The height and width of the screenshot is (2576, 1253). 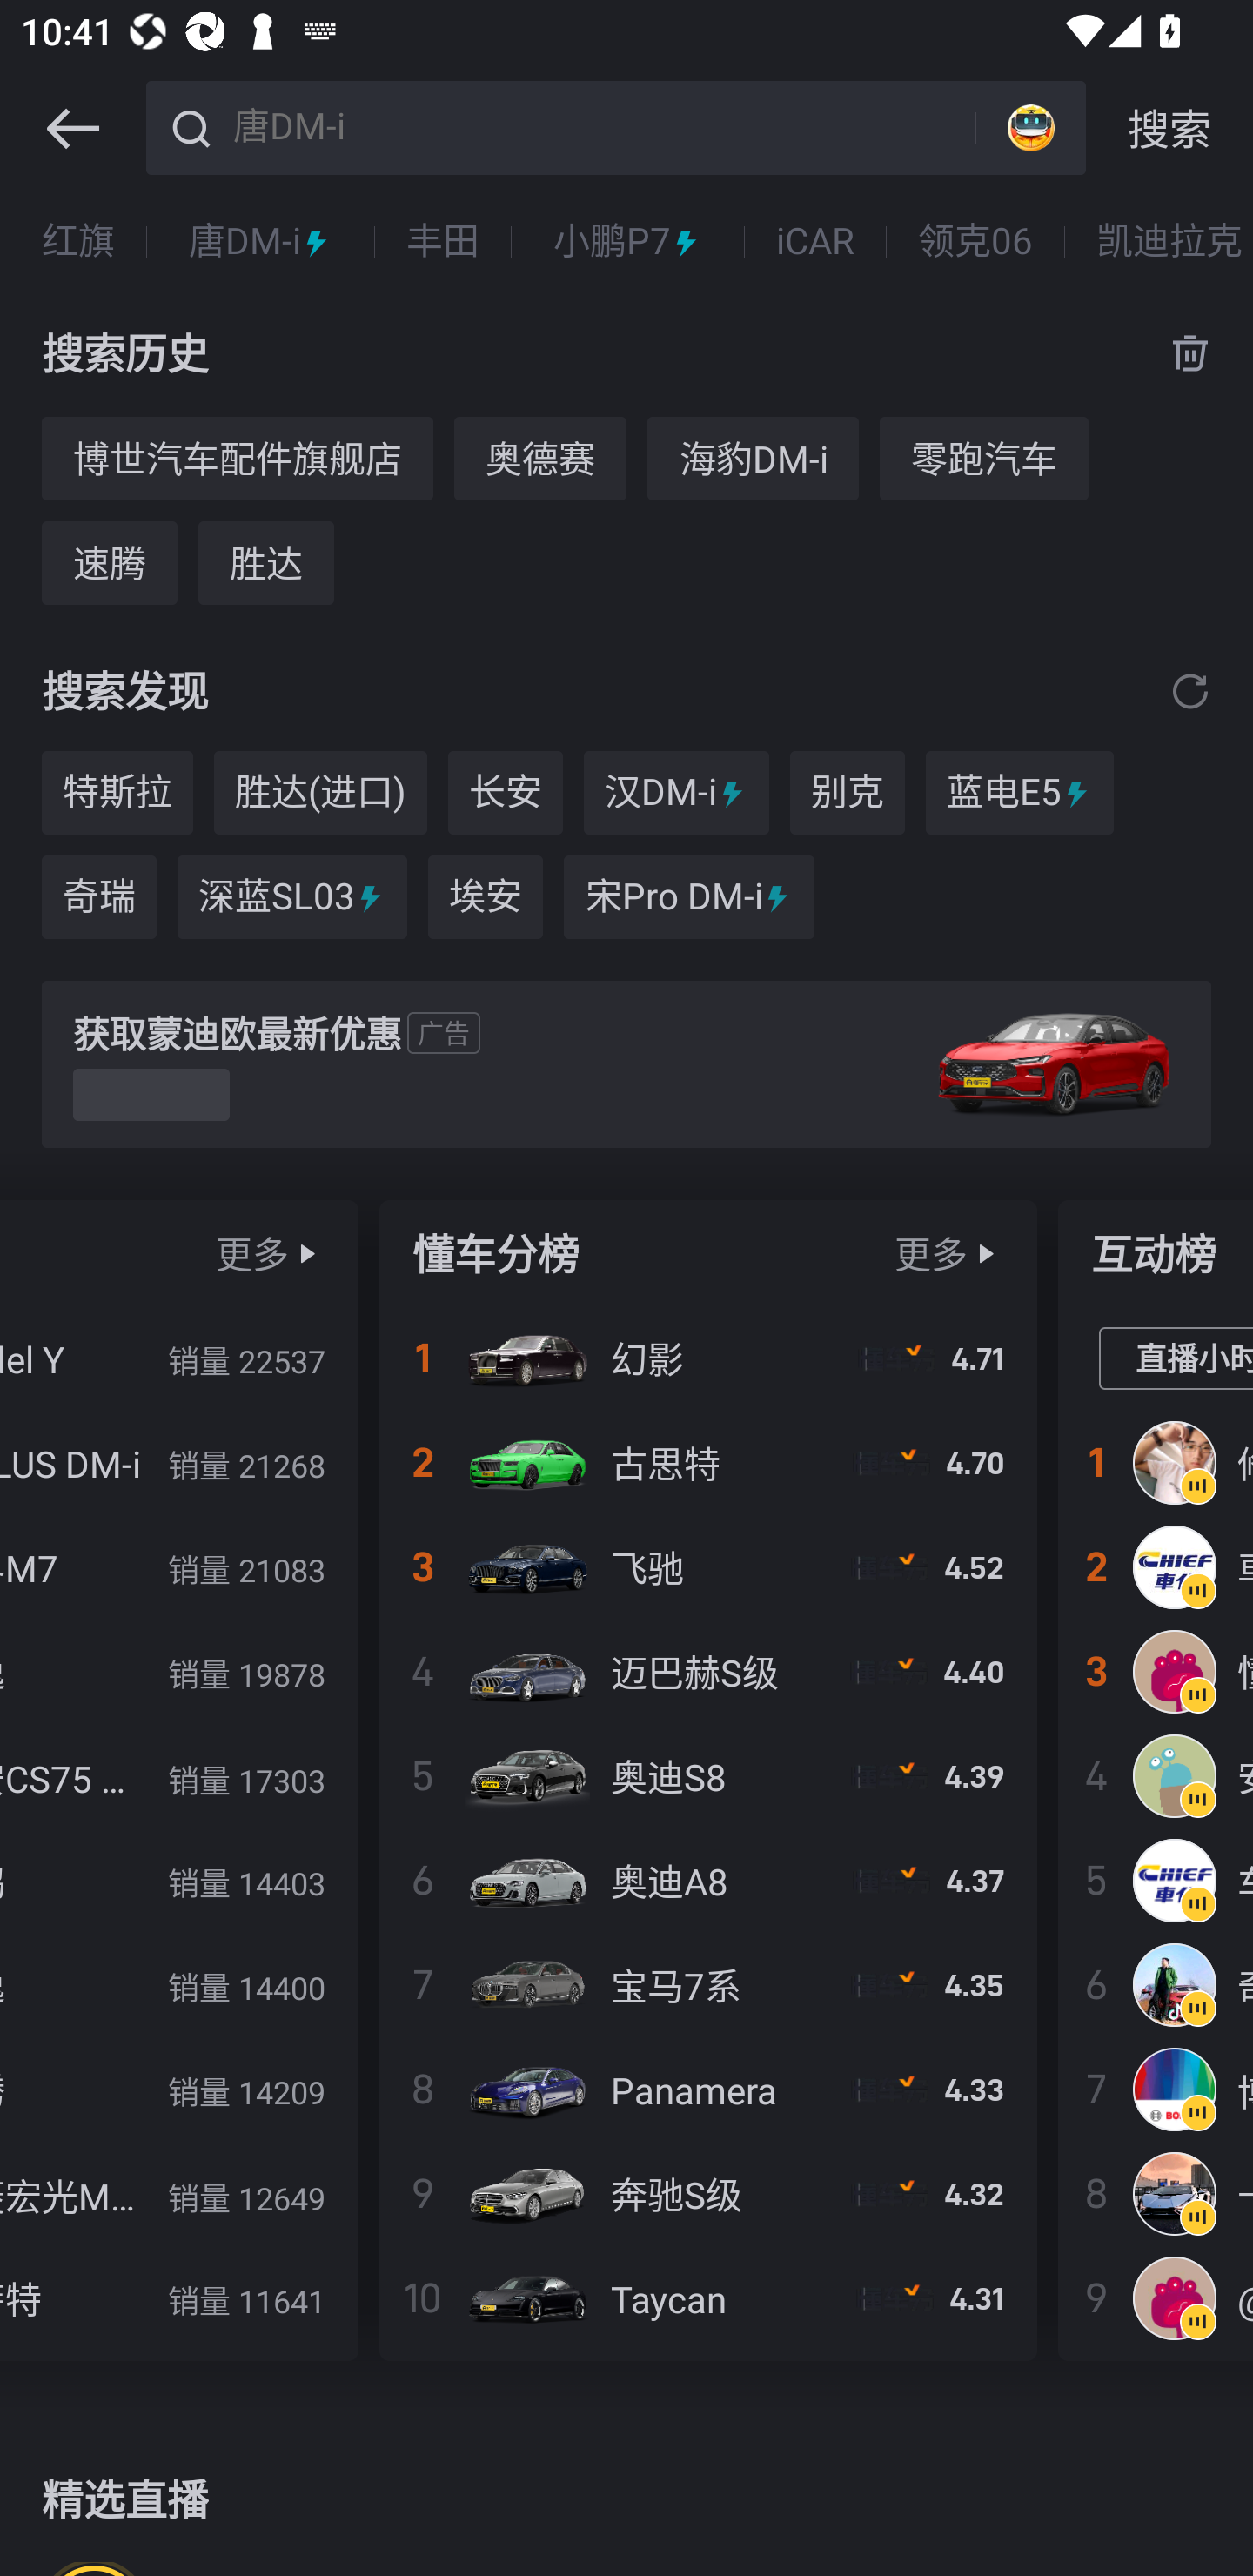 I want to click on Taycan 4.31, so click(x=707, y=2298).